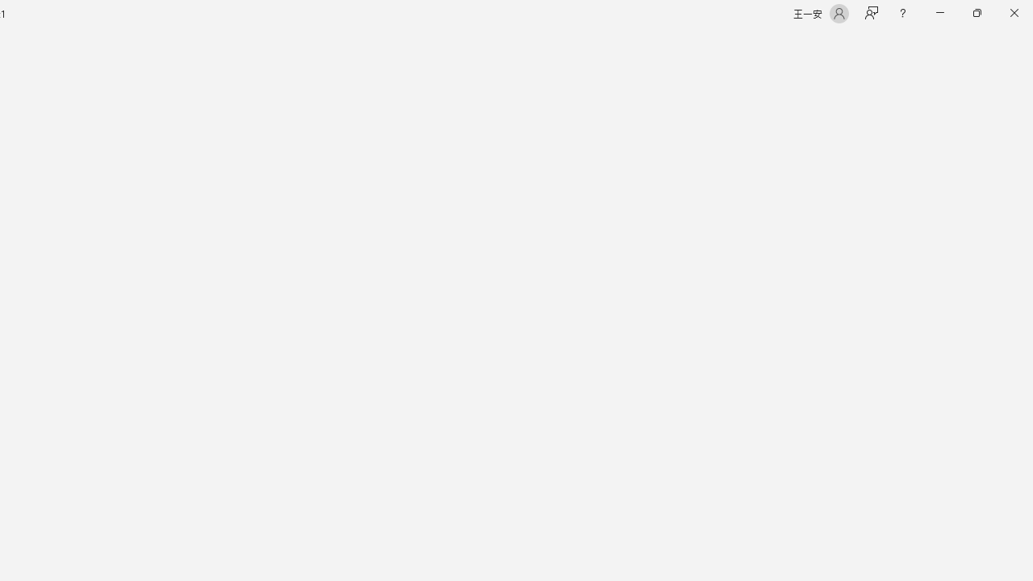 The image size is (1033, 581). Describe the element at coordinates (977, 13) in the screenshot. I see `Restore Down` at that location.